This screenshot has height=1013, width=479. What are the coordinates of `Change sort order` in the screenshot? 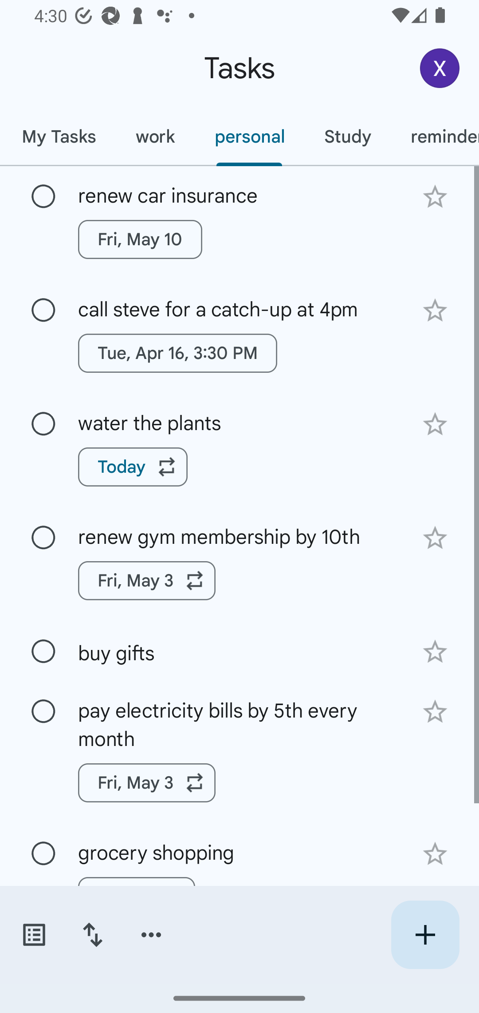 It's located at (92, 935).